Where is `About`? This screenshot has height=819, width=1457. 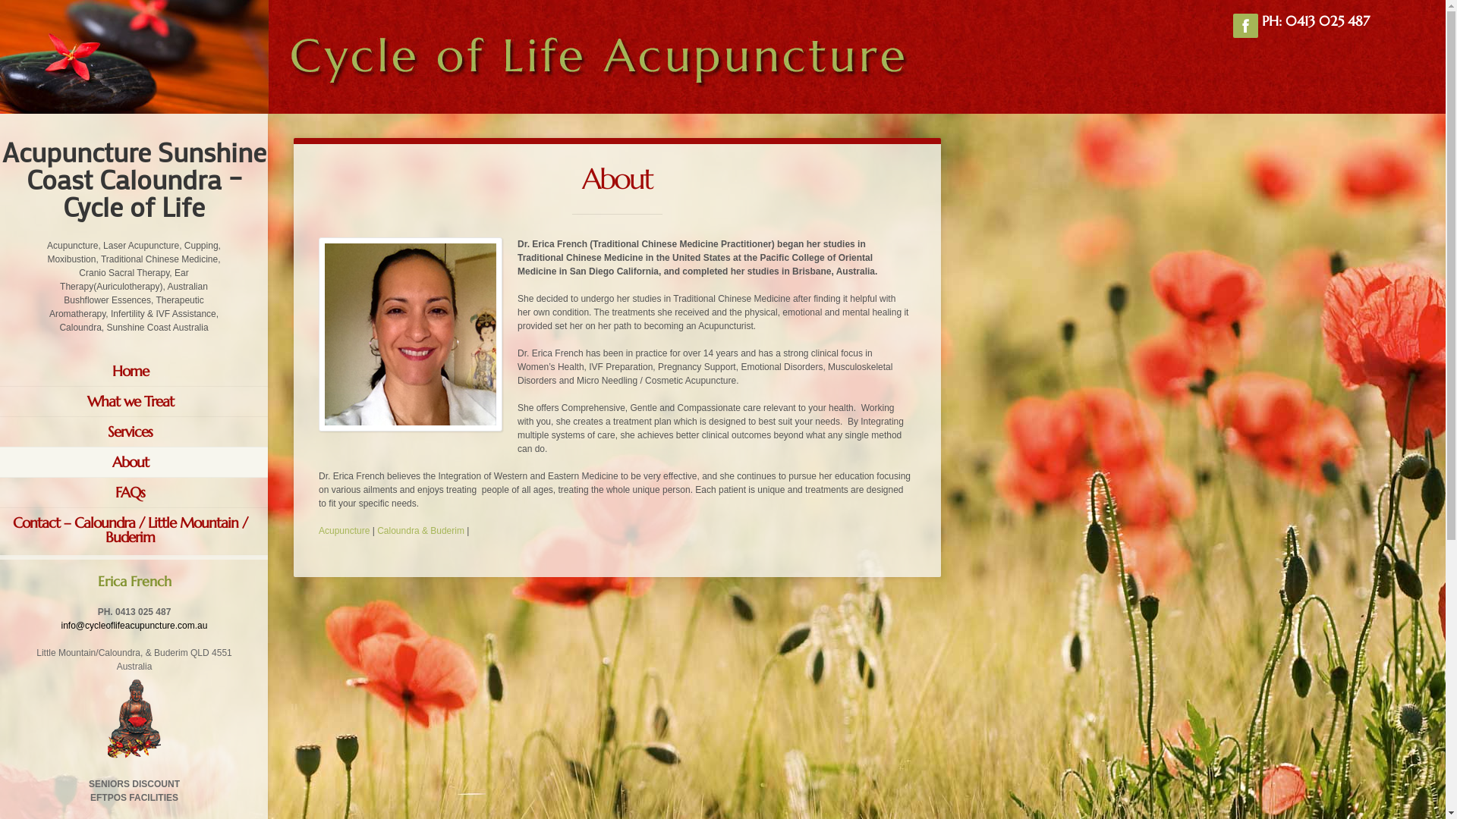
About is located at coordinates (134, 463).